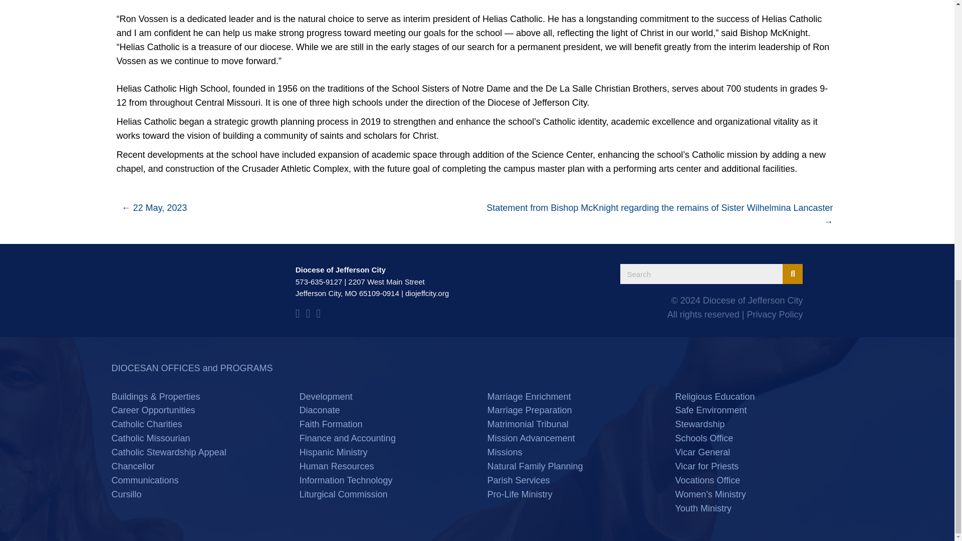  Describe the element at coordinates (188, 293) in the screenshot. I see `DioJC Logo Web 2021 1CW` at that location.